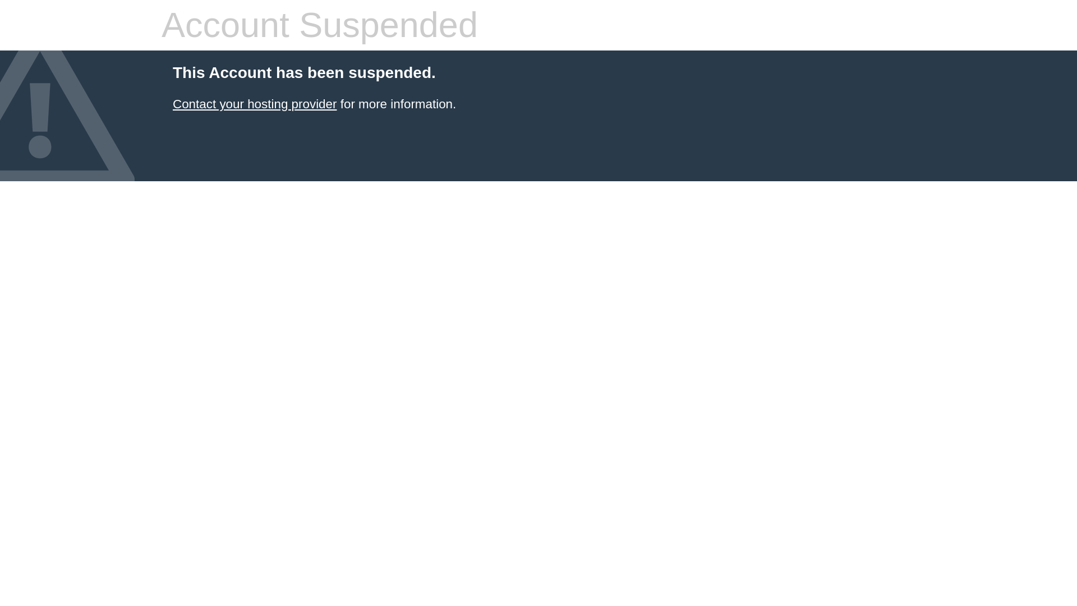 The image size is (1077, 606). What do you see at coordinates (254, 103) in the screenshot?
I see `New Generation Technologies Limited` at bounding box center [254, 103].